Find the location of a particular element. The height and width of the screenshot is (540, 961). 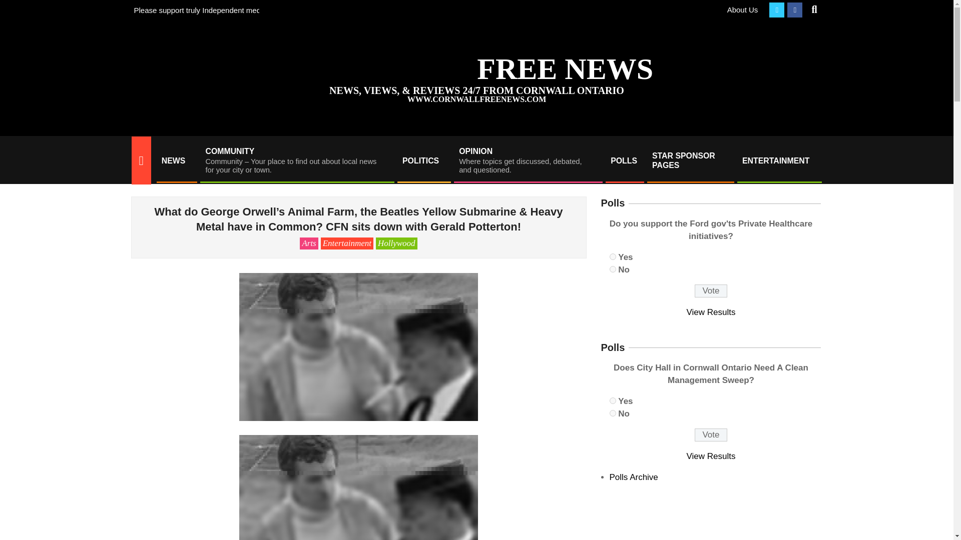

1771 is located at coordinates (613, 413).